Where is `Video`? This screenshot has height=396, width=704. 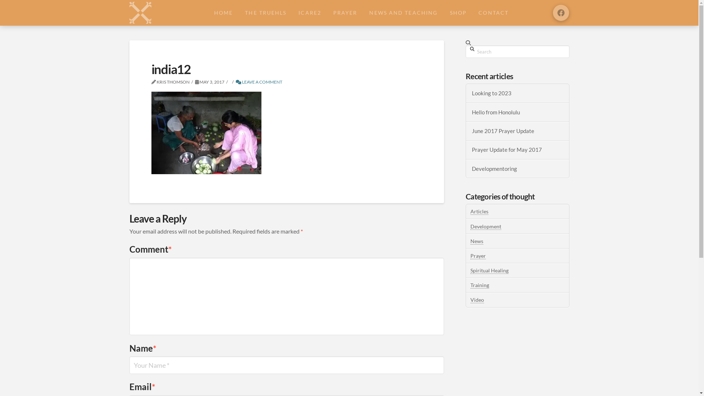
Video is located at coordinates (477, 300).